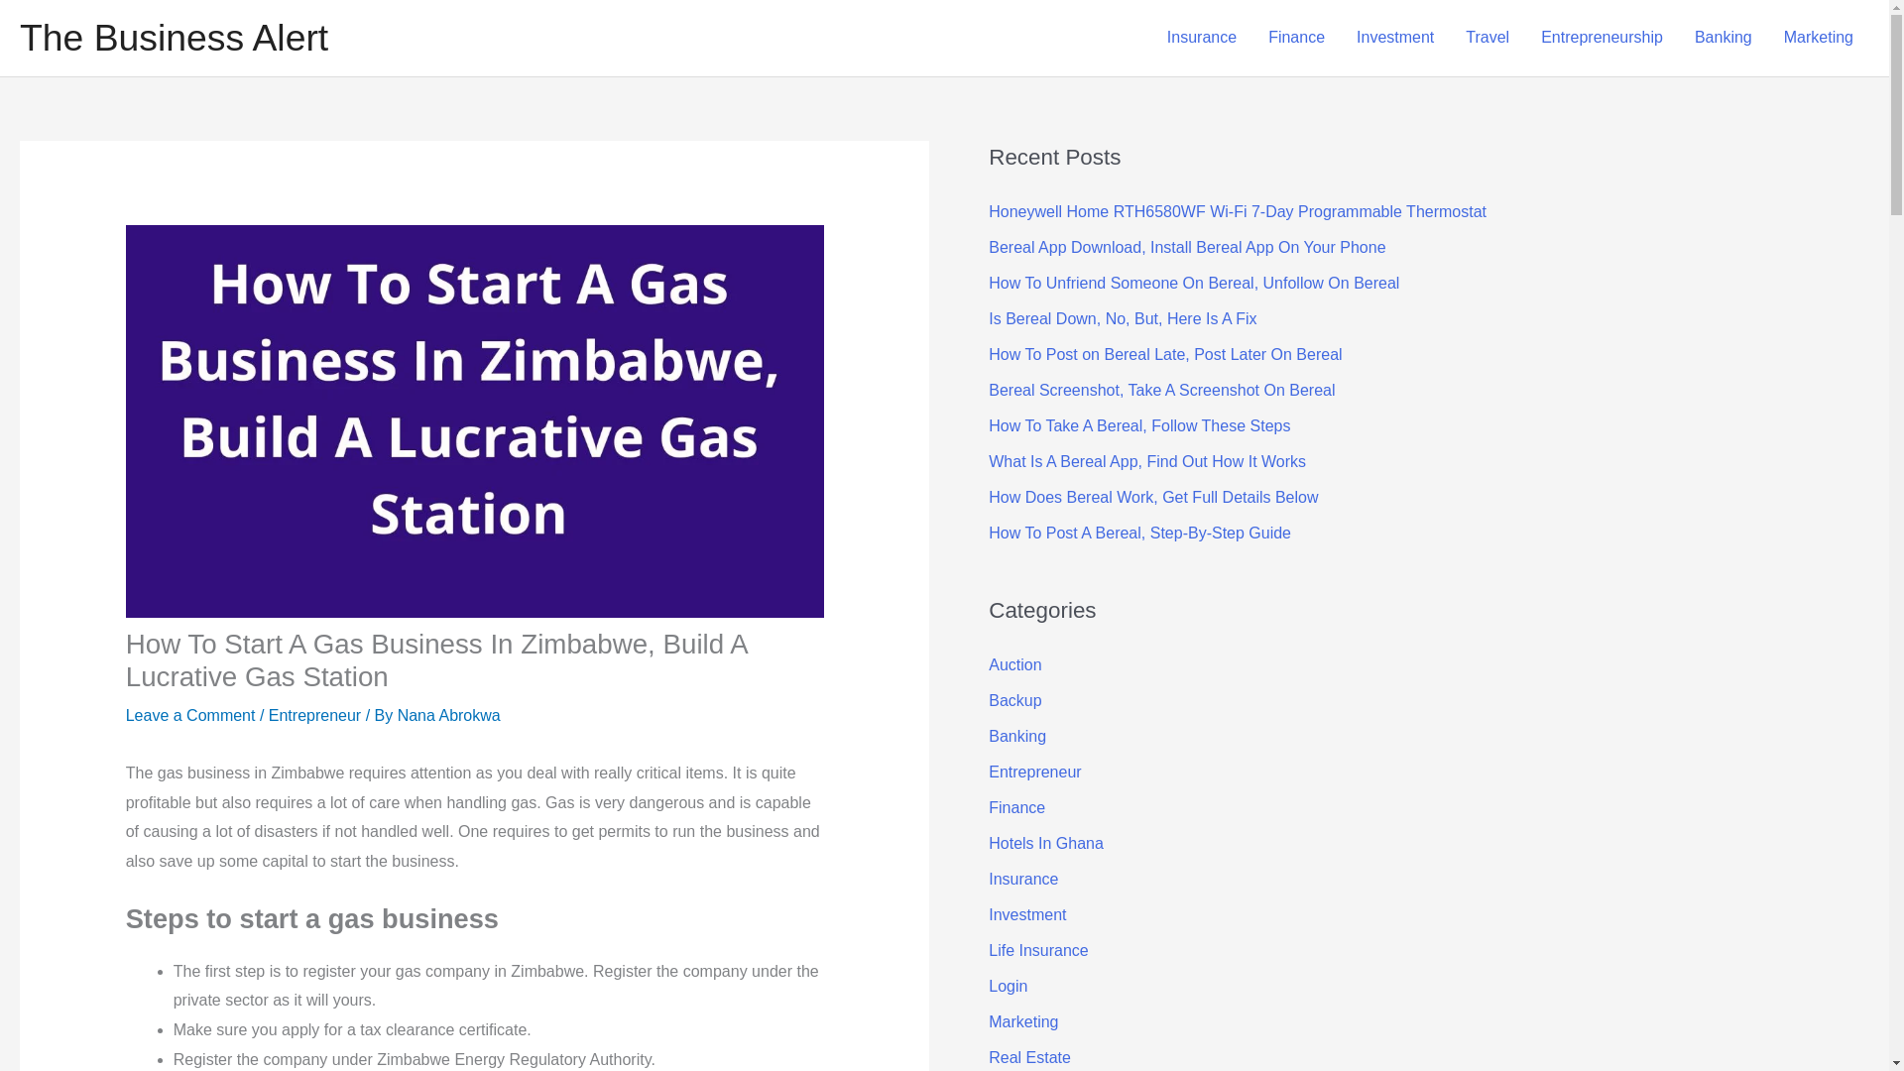  What do you see at coordinates (448, 715) in the screenshot?
I see `Nana Abrokwa` at bounding box center [448, 715].